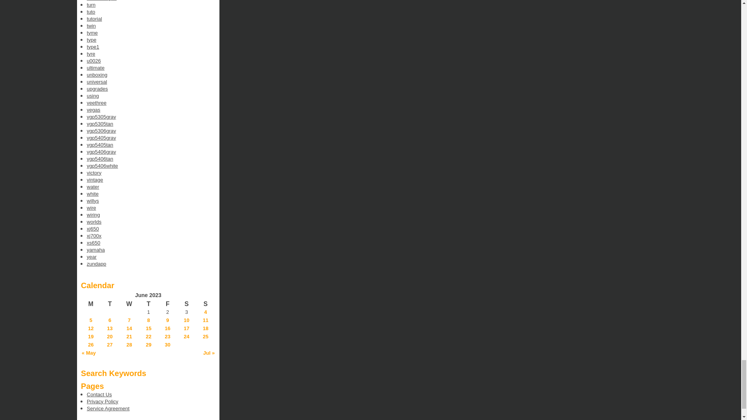  What do you see at coordinates (149, 304) in the screenshot?
I see `Thursday` at bounding box center [149, 304].